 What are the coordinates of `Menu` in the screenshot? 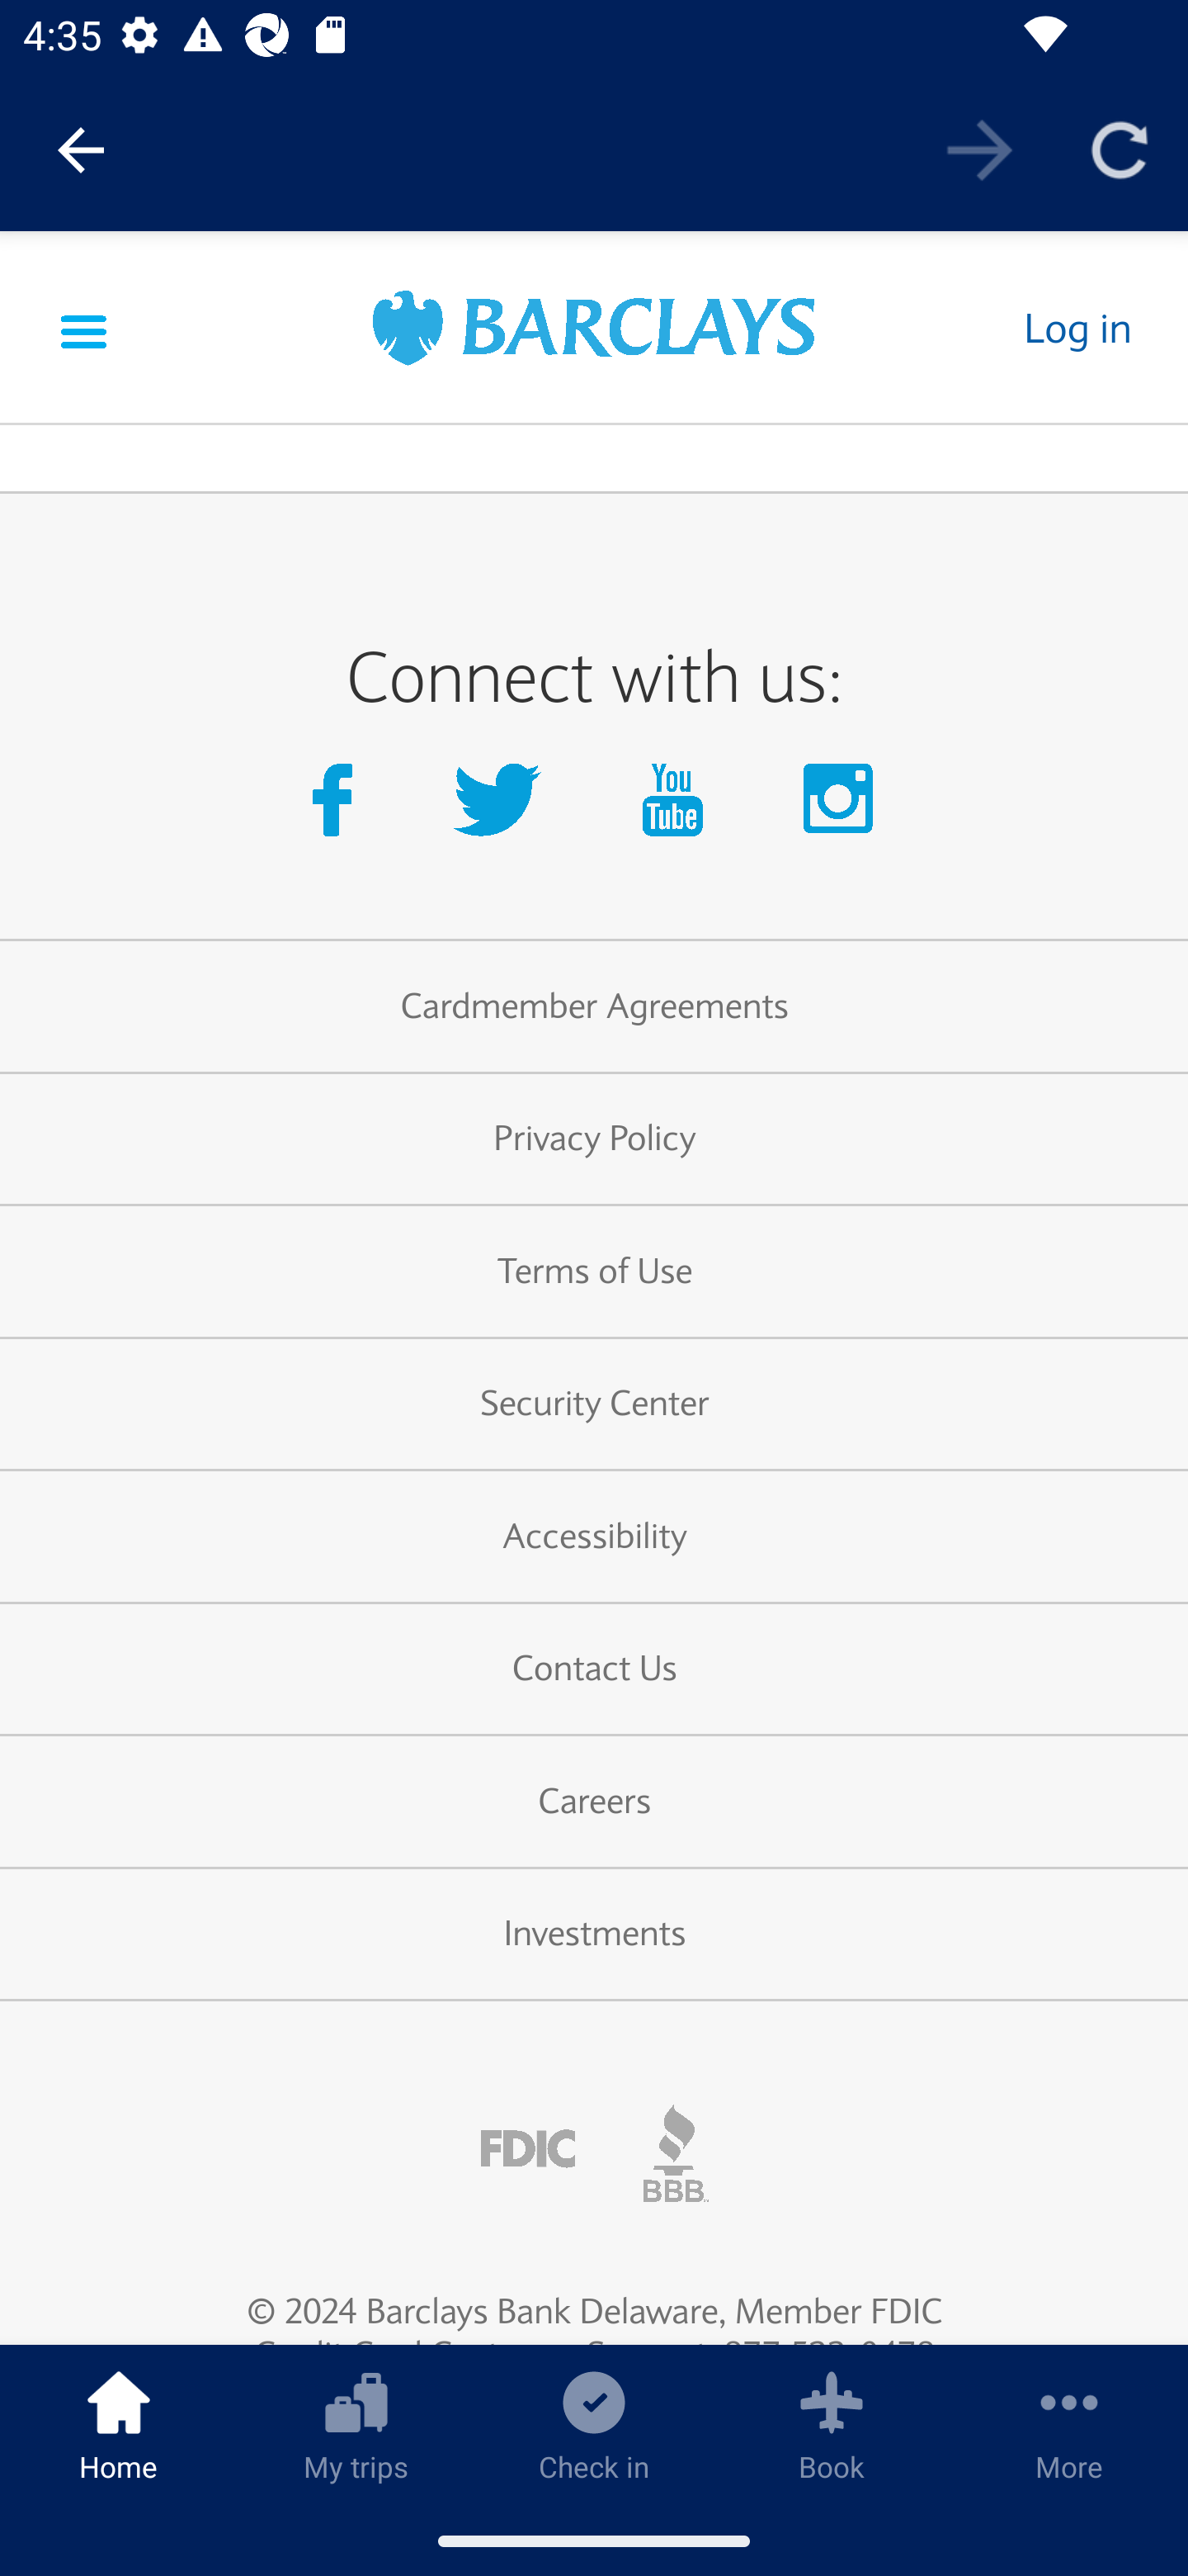 It's located at (84, 328).